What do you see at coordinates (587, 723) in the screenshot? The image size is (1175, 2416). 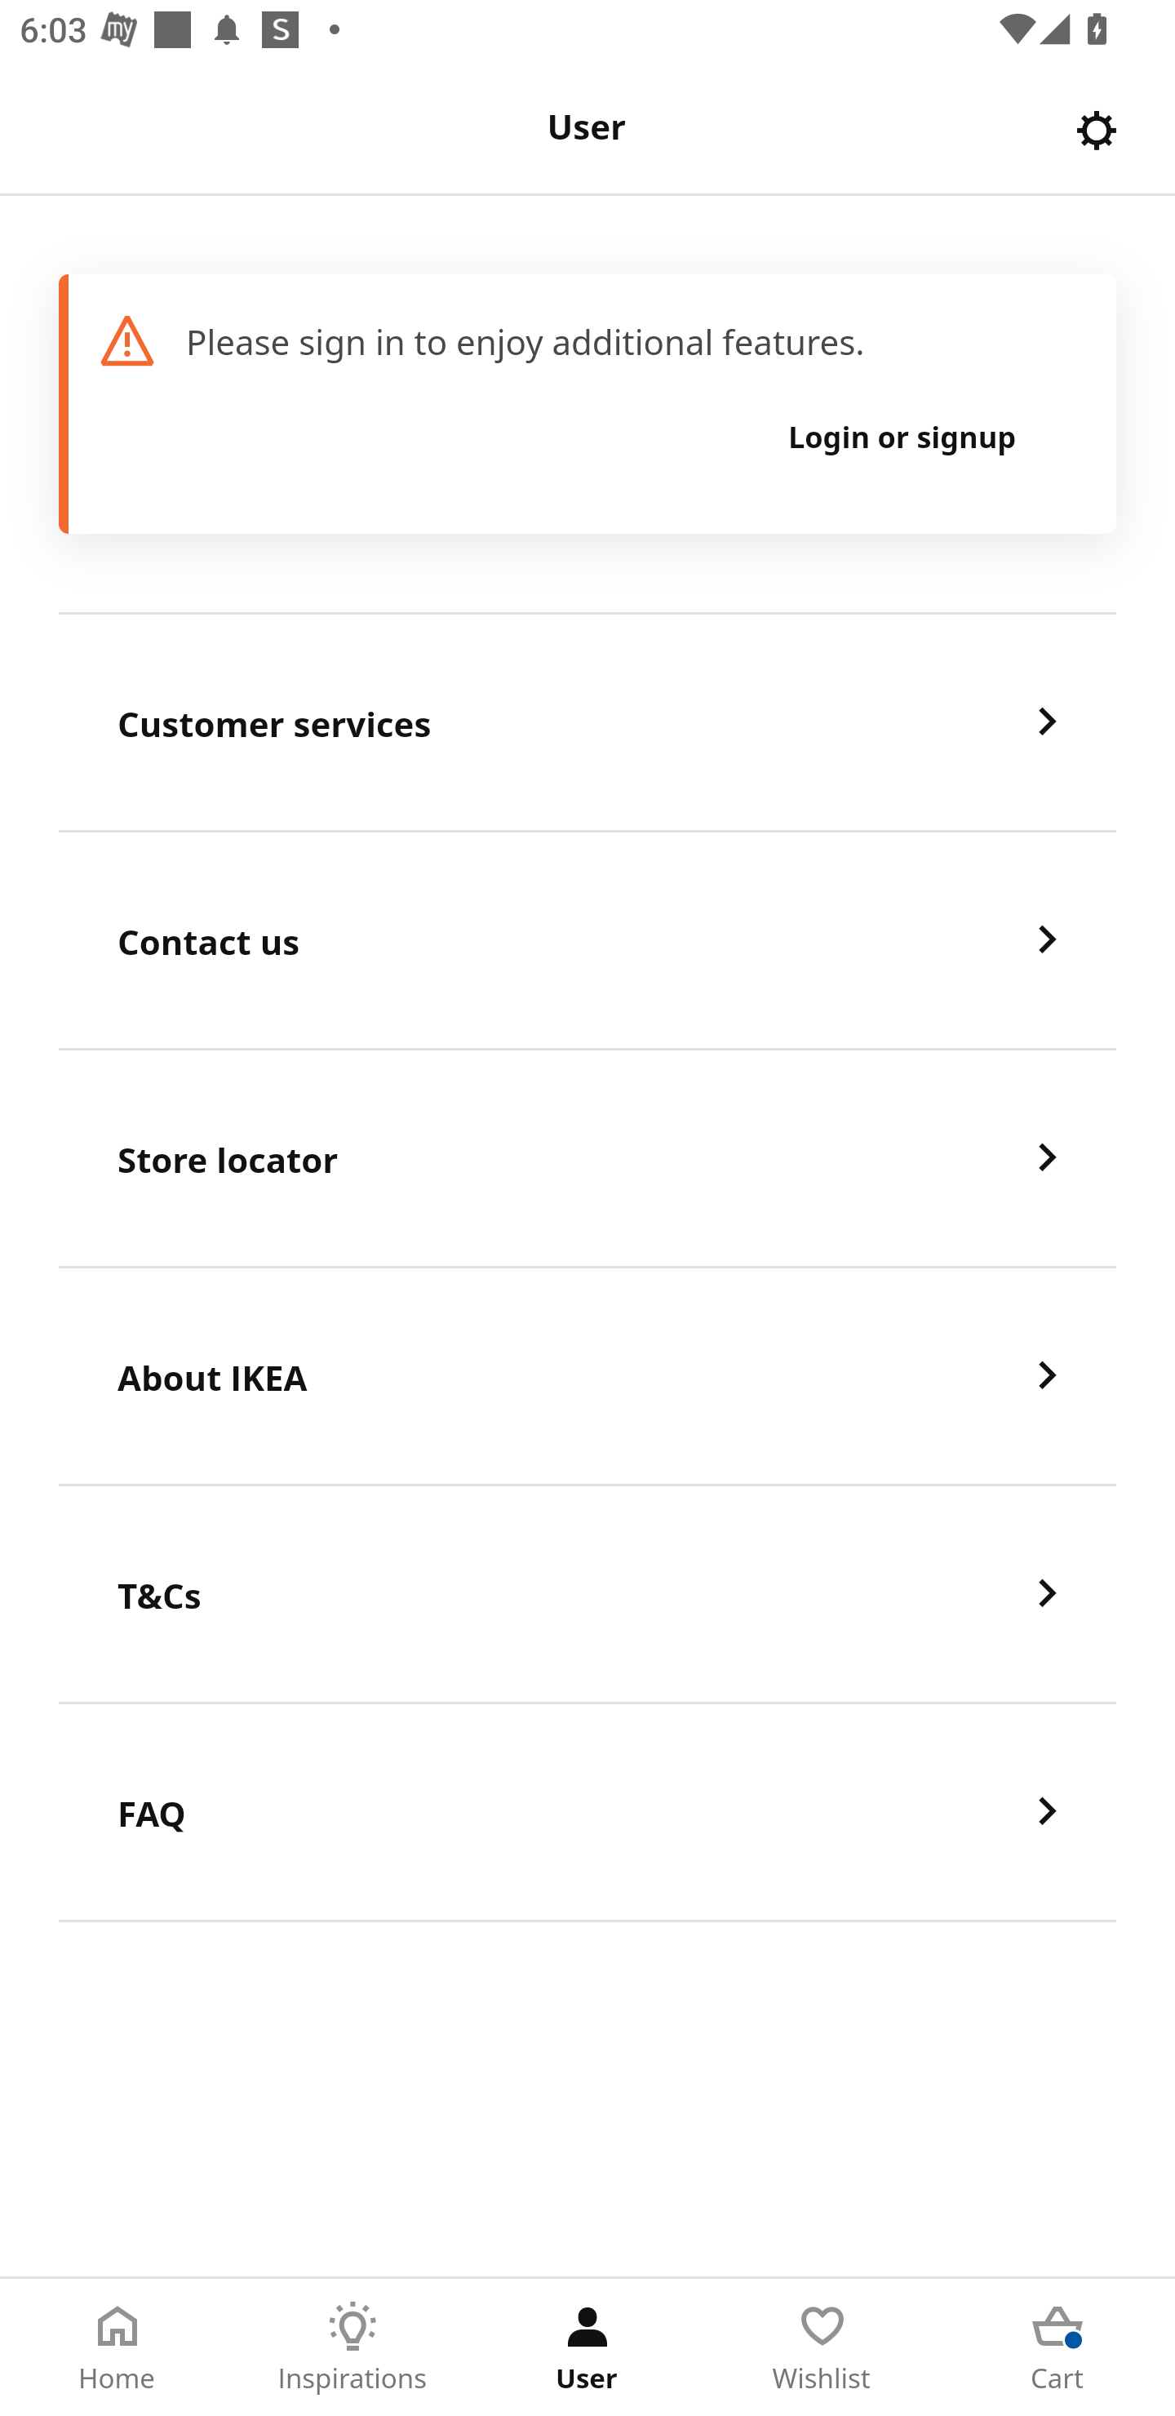 I see `Customer services` at bounding box center [587, 723].